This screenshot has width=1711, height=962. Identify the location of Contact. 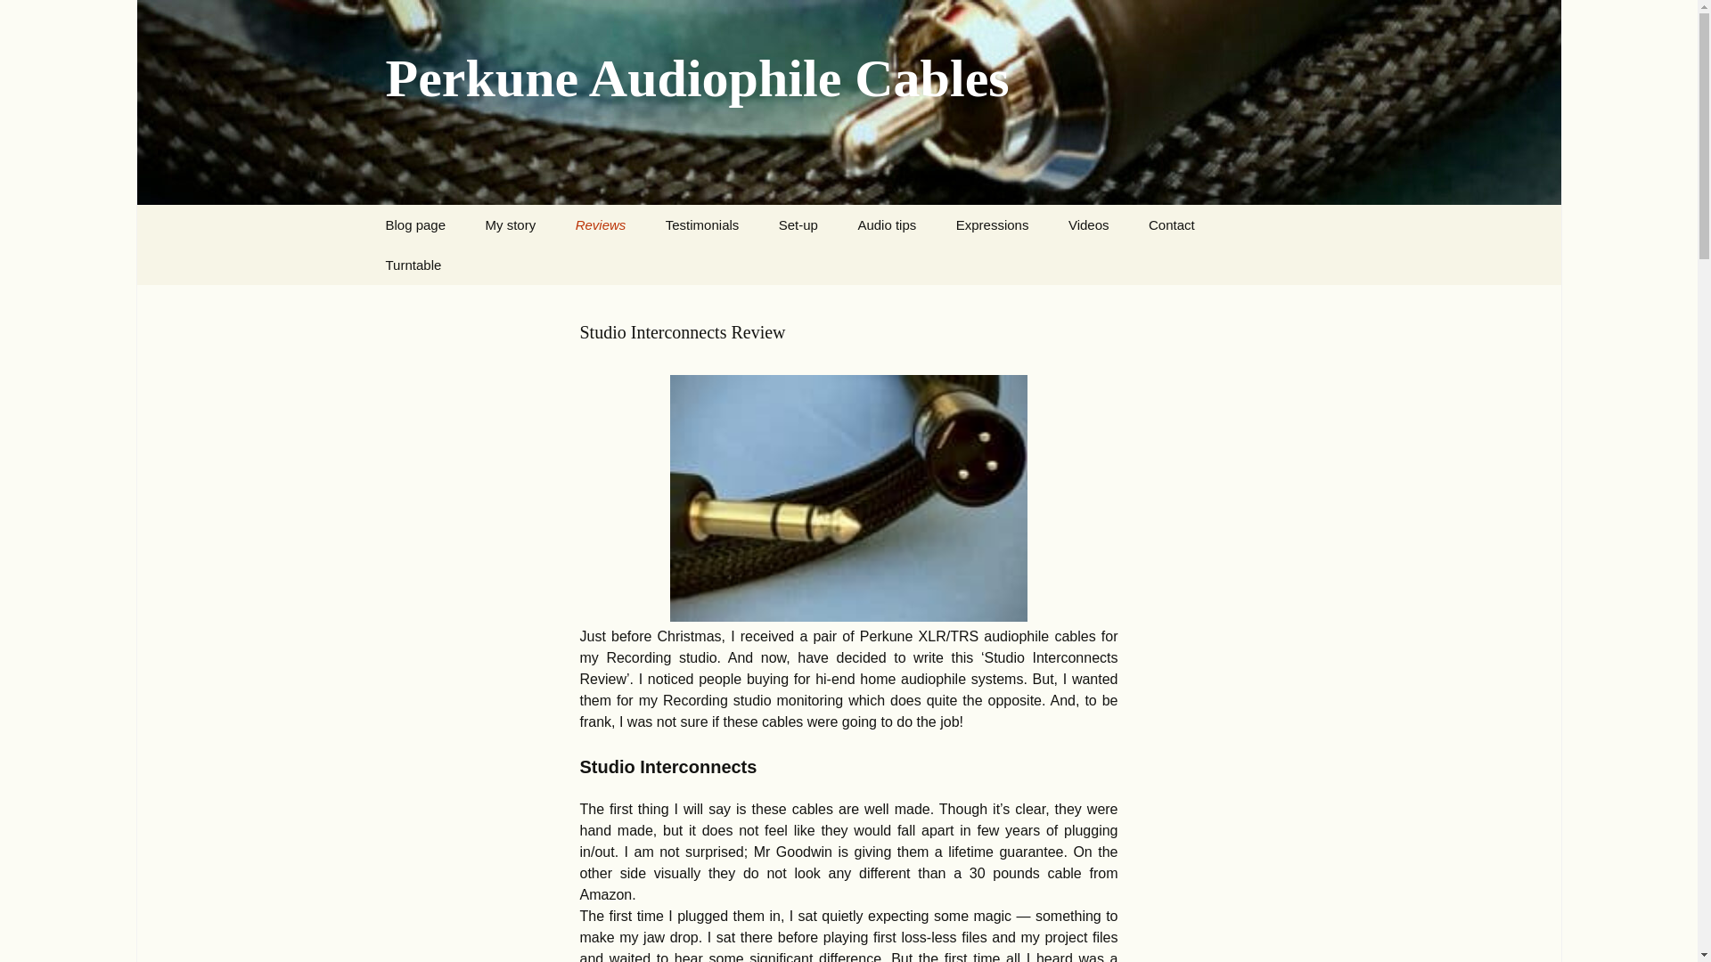
(1172, 224).